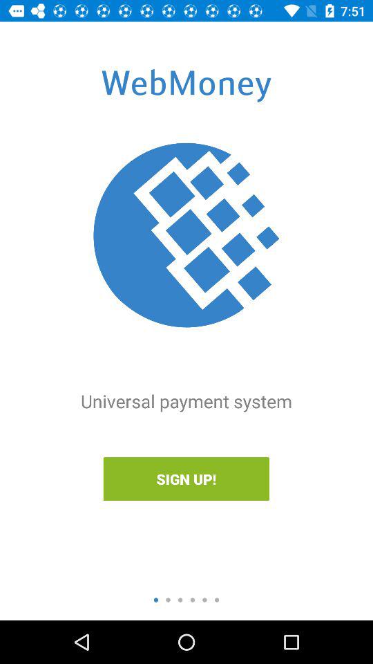 The width and height of the screenshot is (373, 664). What do you see at coordinates (186, 479) in the screenshot?
I see `tap sign up!` at bounding box center [186, 479].